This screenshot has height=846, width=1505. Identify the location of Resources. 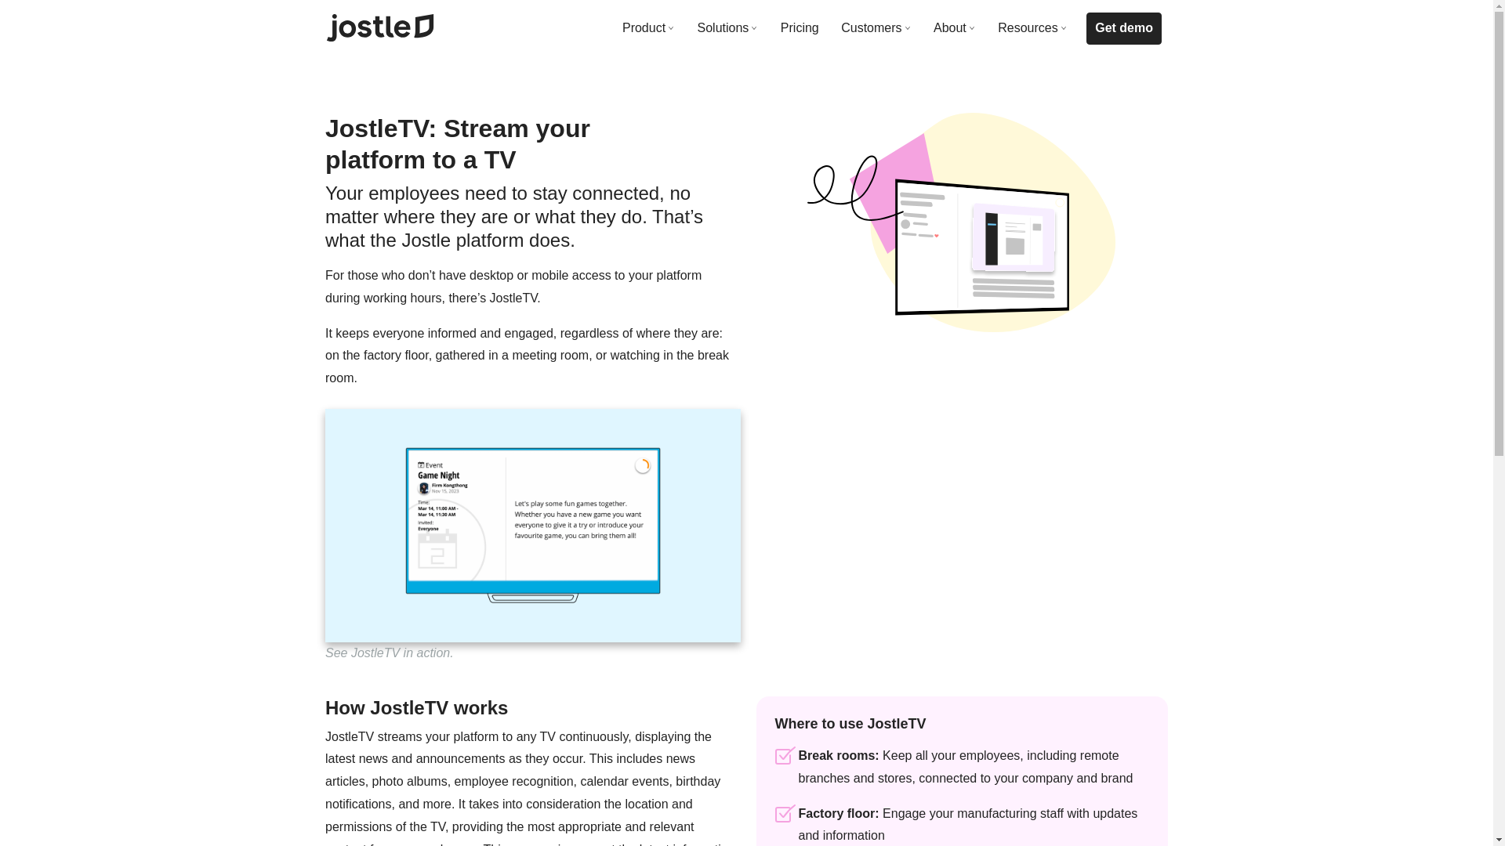
(1032, 28).